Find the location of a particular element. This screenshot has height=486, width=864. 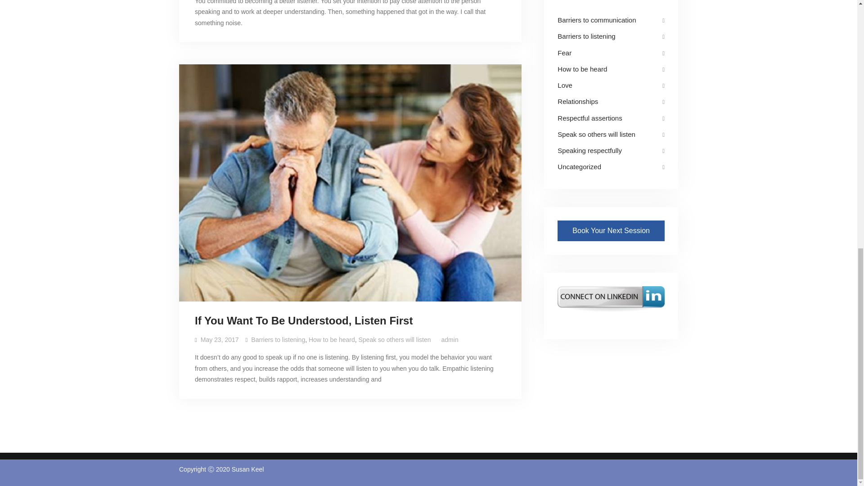

How to be heard is located at coordinates (582, 69).